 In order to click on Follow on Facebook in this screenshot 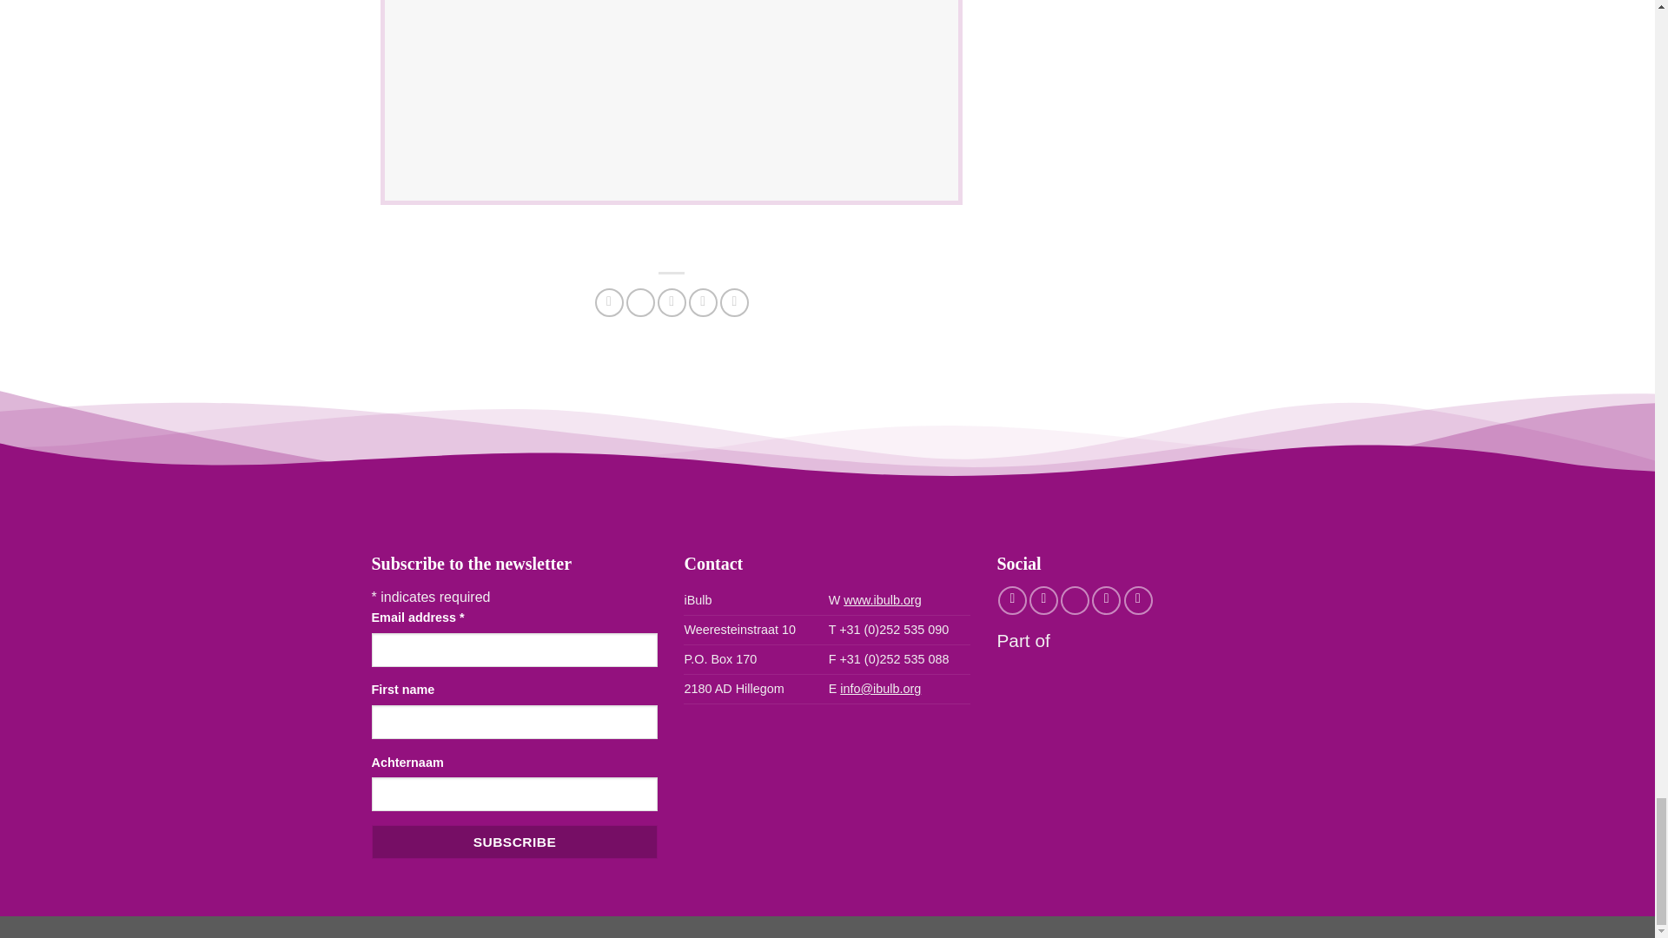, I will do `click(1012, 601)`.